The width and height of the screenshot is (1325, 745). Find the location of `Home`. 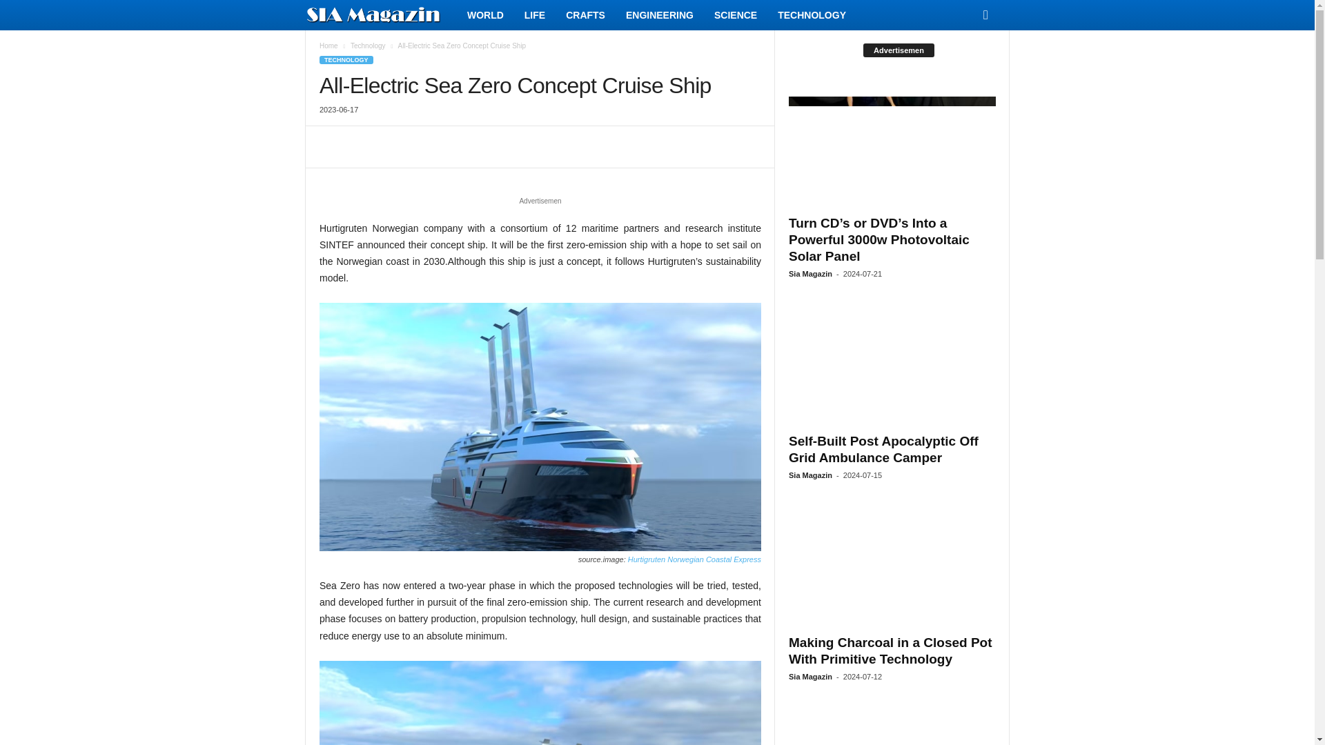

Home is located at coordinates (328, 46).